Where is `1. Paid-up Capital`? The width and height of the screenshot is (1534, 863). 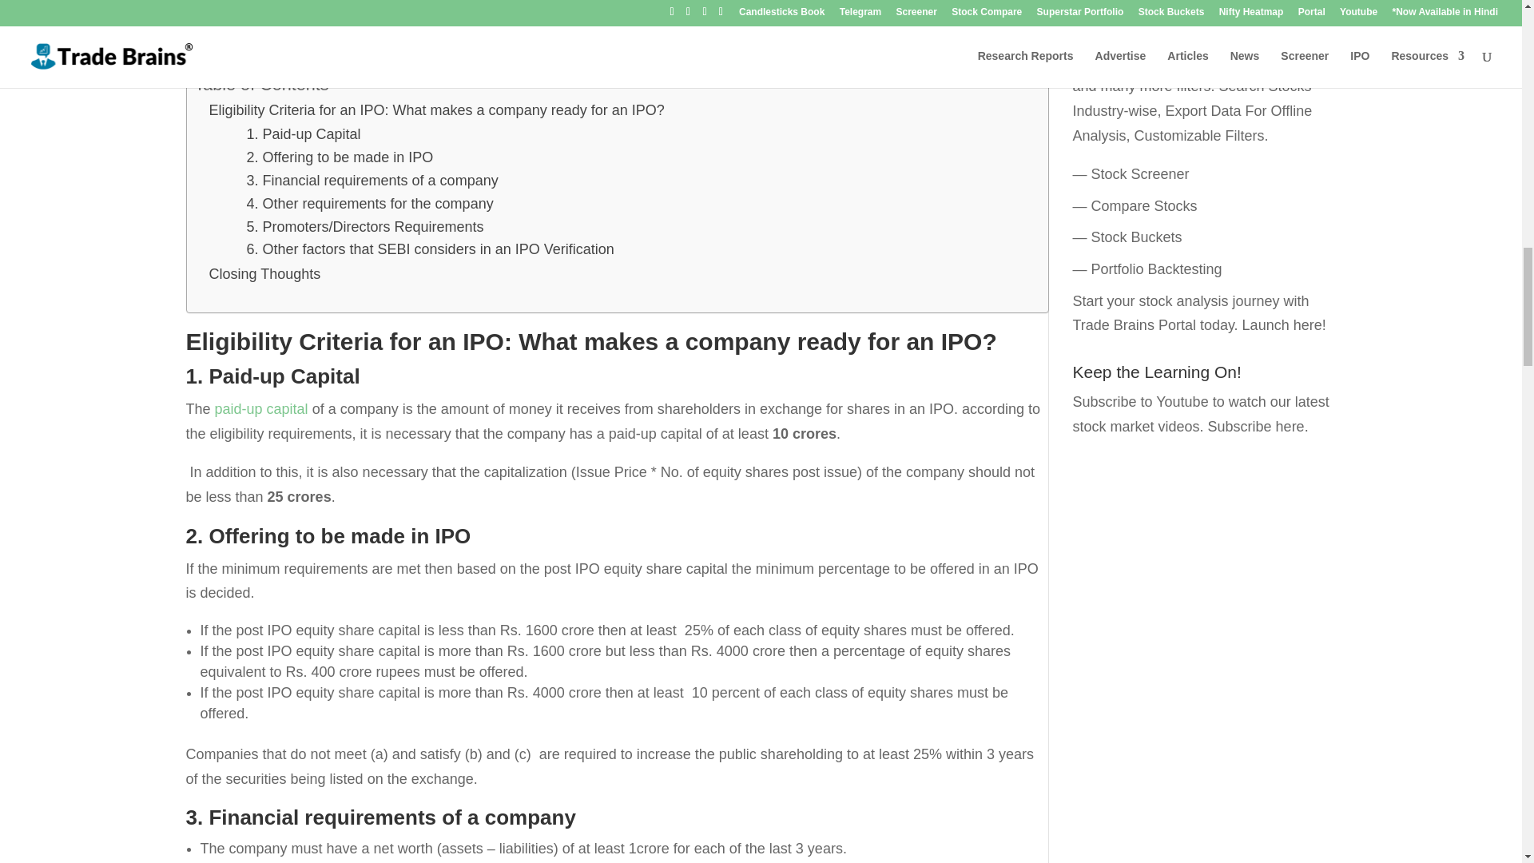
1. Paid-up Capital is located at coordinates (303, 134).